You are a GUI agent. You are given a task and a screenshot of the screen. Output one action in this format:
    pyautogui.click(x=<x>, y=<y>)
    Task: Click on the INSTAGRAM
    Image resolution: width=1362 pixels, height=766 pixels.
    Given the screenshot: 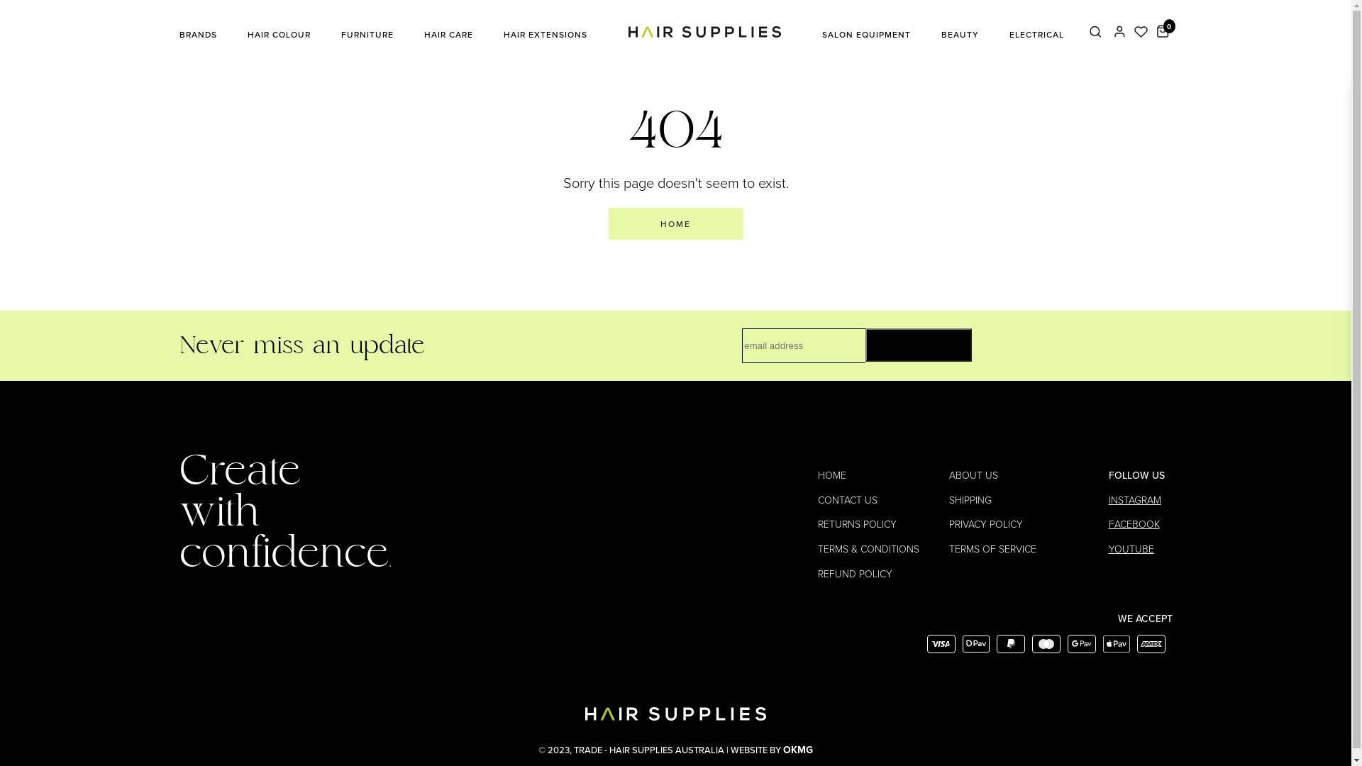 What is the action you would take?
    pyautogui.click(x=1134, y=501)
    